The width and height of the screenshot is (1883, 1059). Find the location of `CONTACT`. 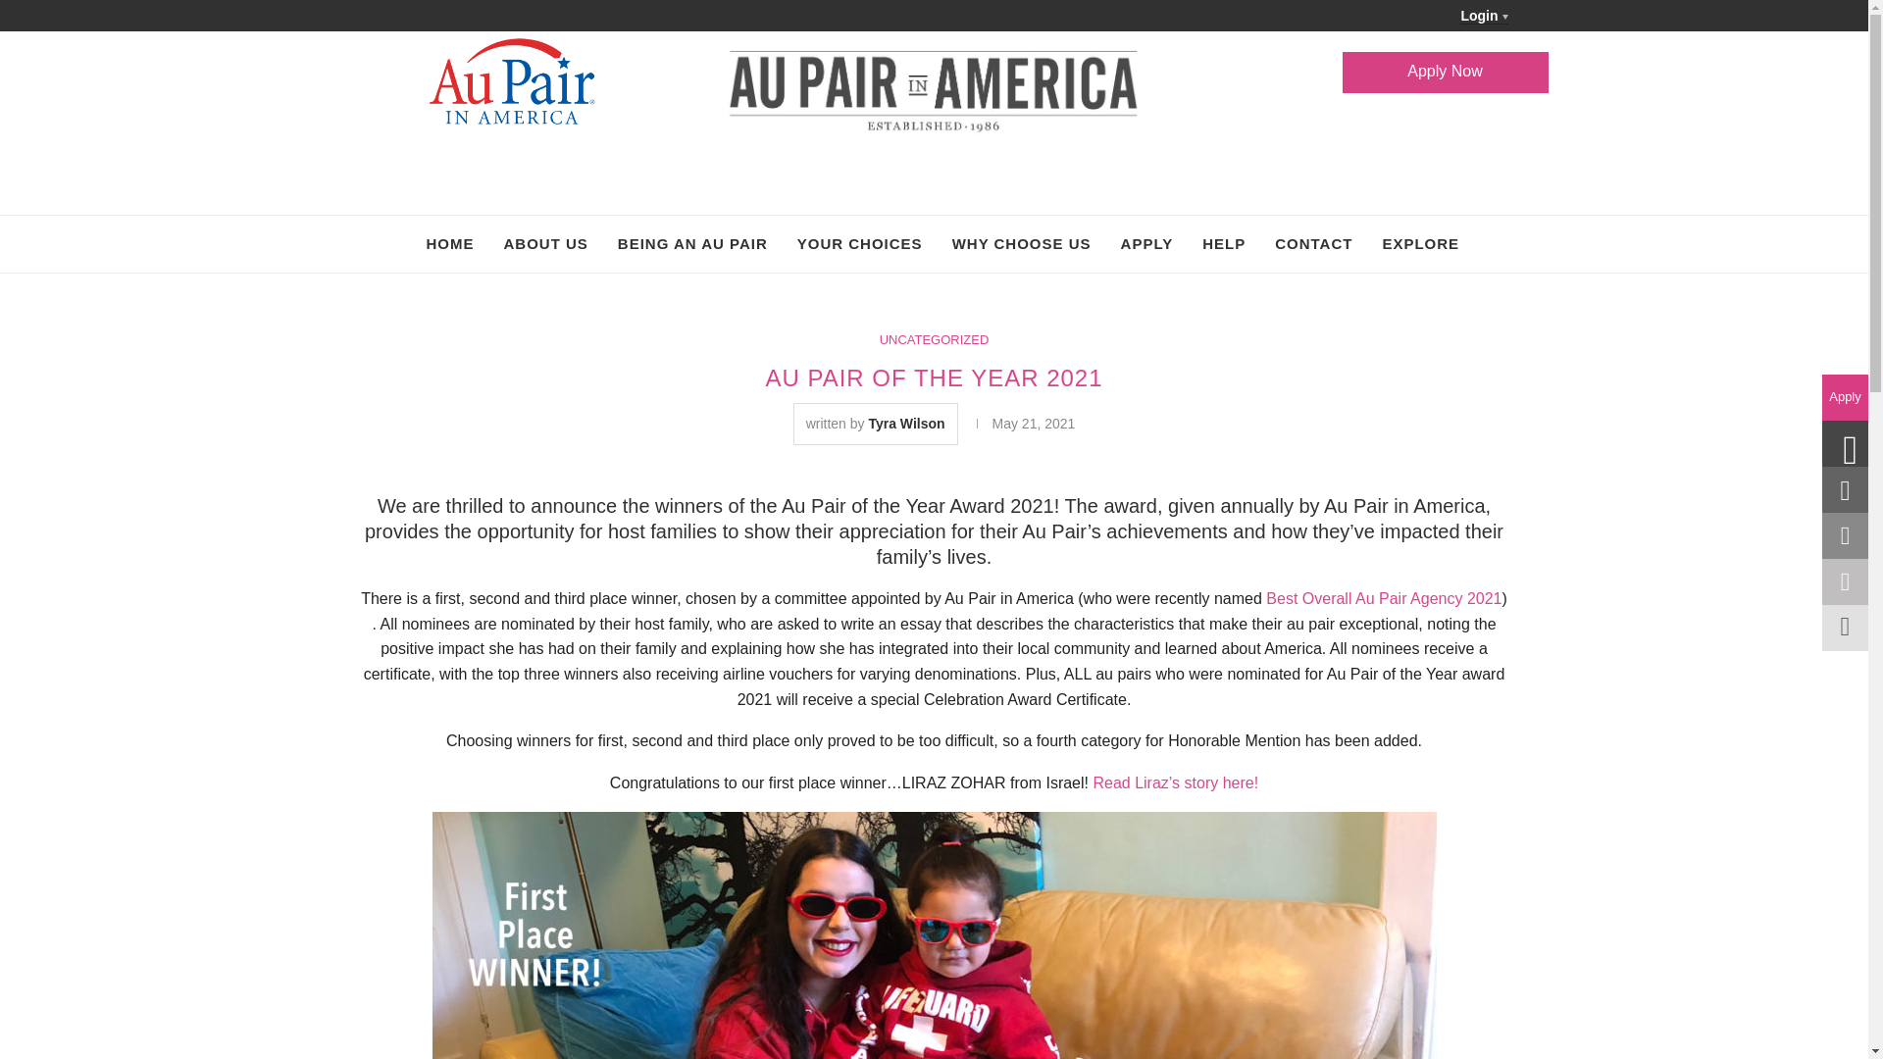

CONTACT is located at coordinates (1312, 243).